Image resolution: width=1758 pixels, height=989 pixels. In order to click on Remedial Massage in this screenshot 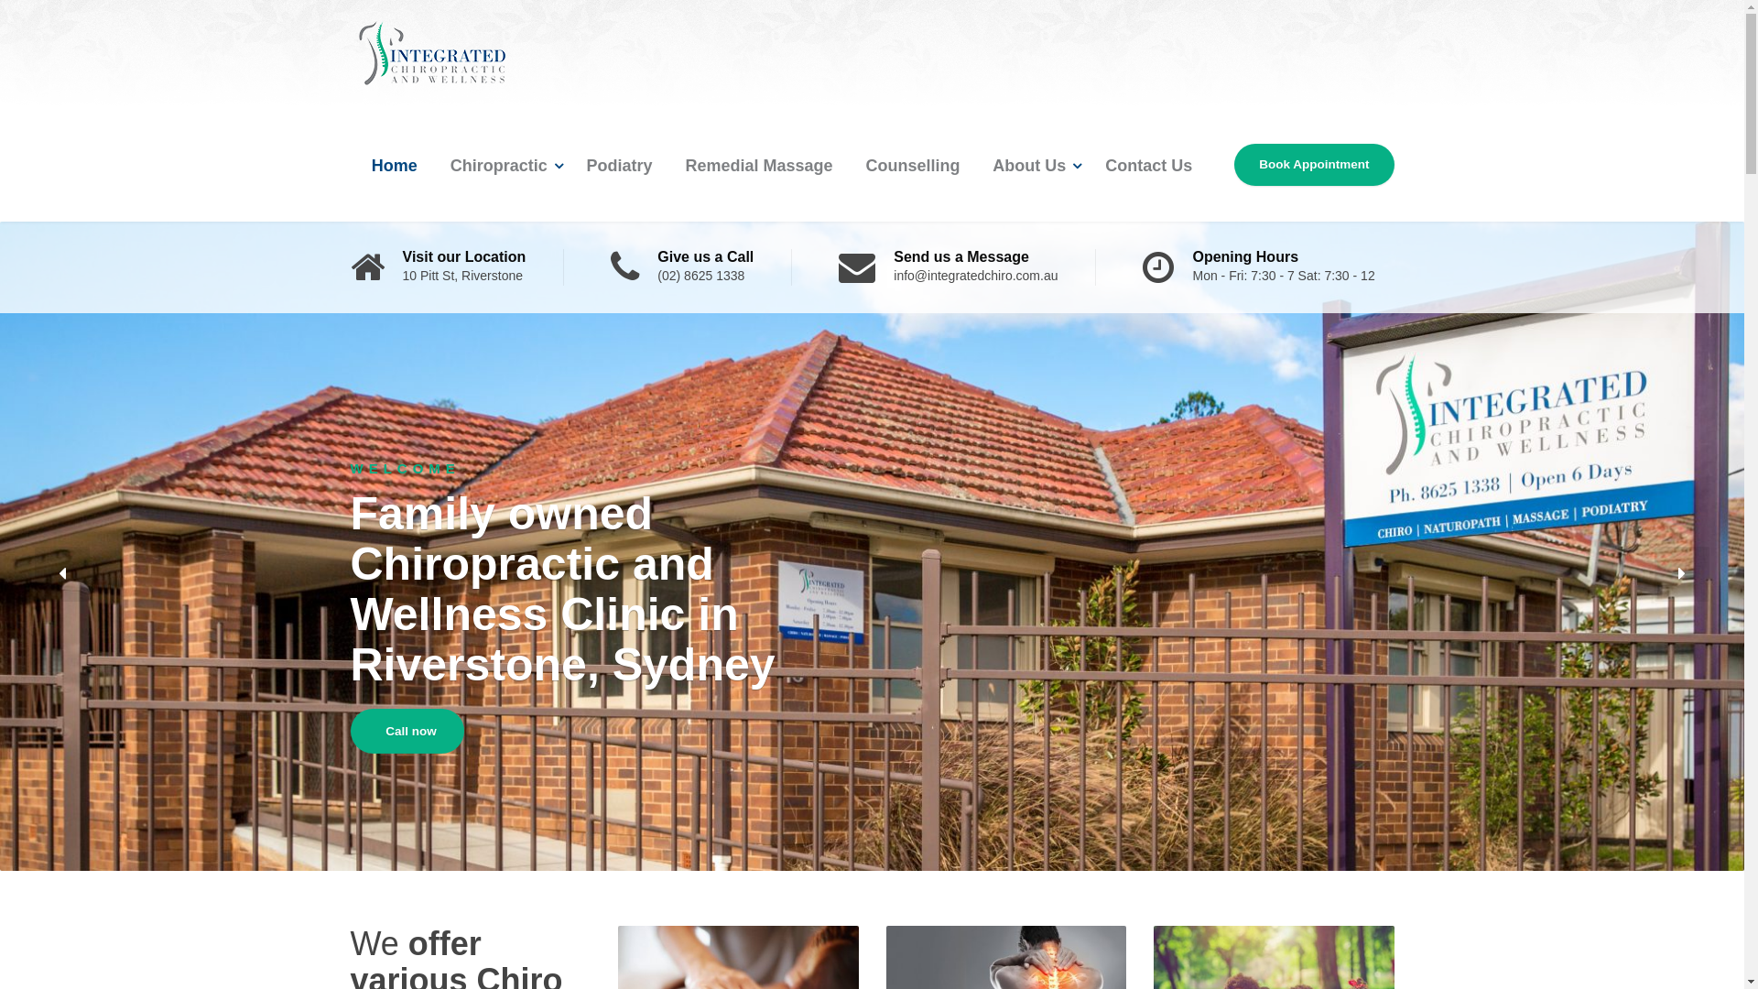, I will do `click(758, 166)`.